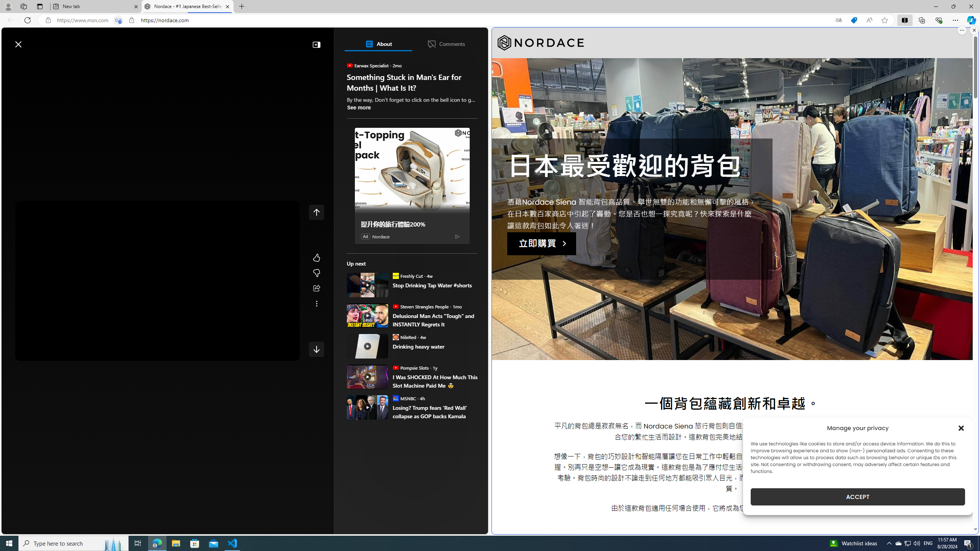 The height and width of the screenshot is (551, 980). Describe the element at coordinates (373, 280) in the screenshot. I see `ABC News` at that location.